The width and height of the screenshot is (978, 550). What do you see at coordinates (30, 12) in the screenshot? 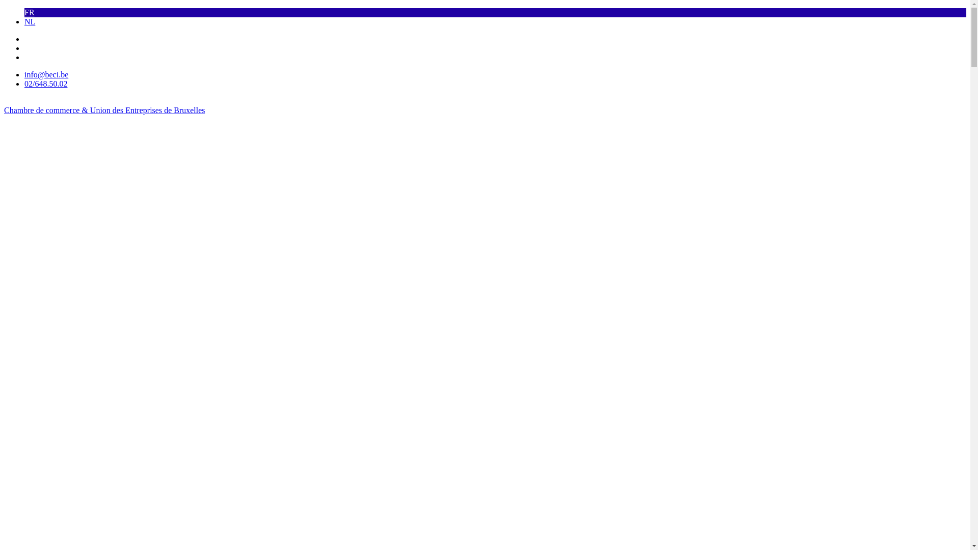
I see `FR` at bounding box center [30, 12].